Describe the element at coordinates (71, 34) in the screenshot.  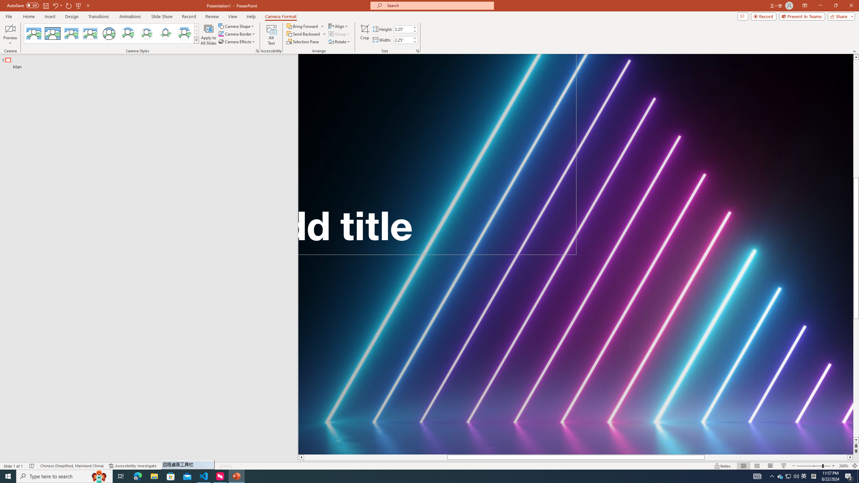
I see `Center Shadow Rectangle` at that location.